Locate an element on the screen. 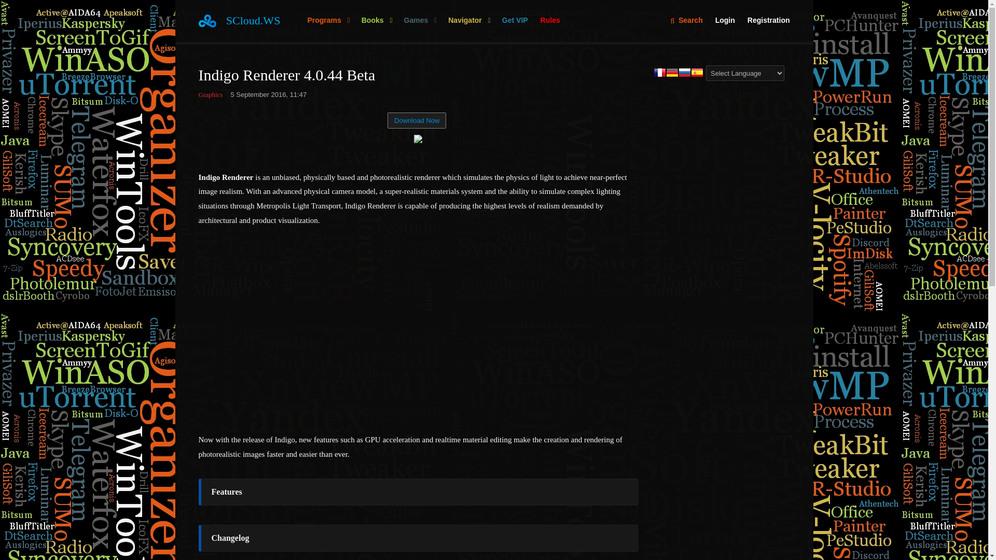 The height and width of the screenshot is (560, 996). Login is located at coordinates (725, 21).